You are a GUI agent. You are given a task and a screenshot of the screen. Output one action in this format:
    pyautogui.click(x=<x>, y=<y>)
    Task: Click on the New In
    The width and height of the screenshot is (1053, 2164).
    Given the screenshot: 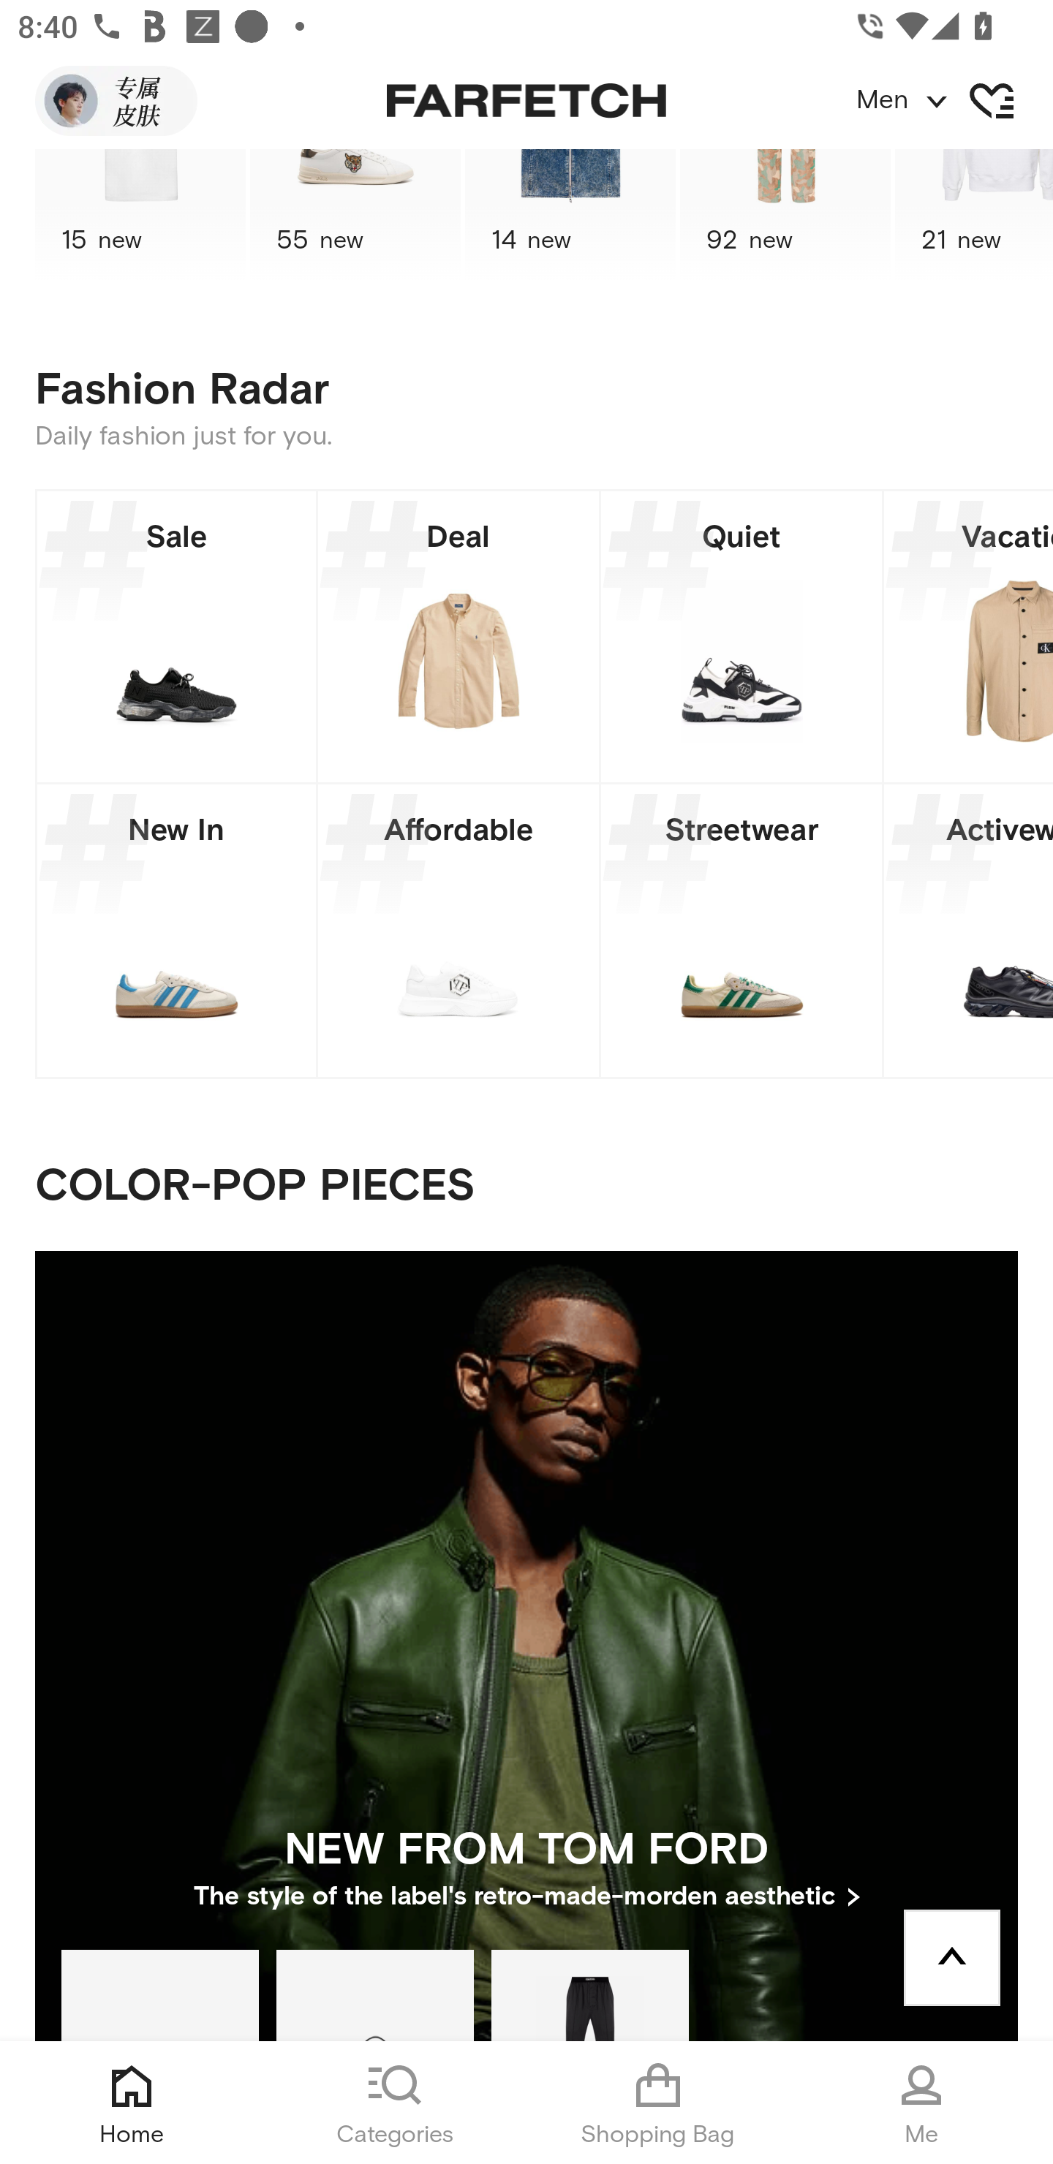 What is the action you would take?
    pyautogui.click(x=176, y=930)
    